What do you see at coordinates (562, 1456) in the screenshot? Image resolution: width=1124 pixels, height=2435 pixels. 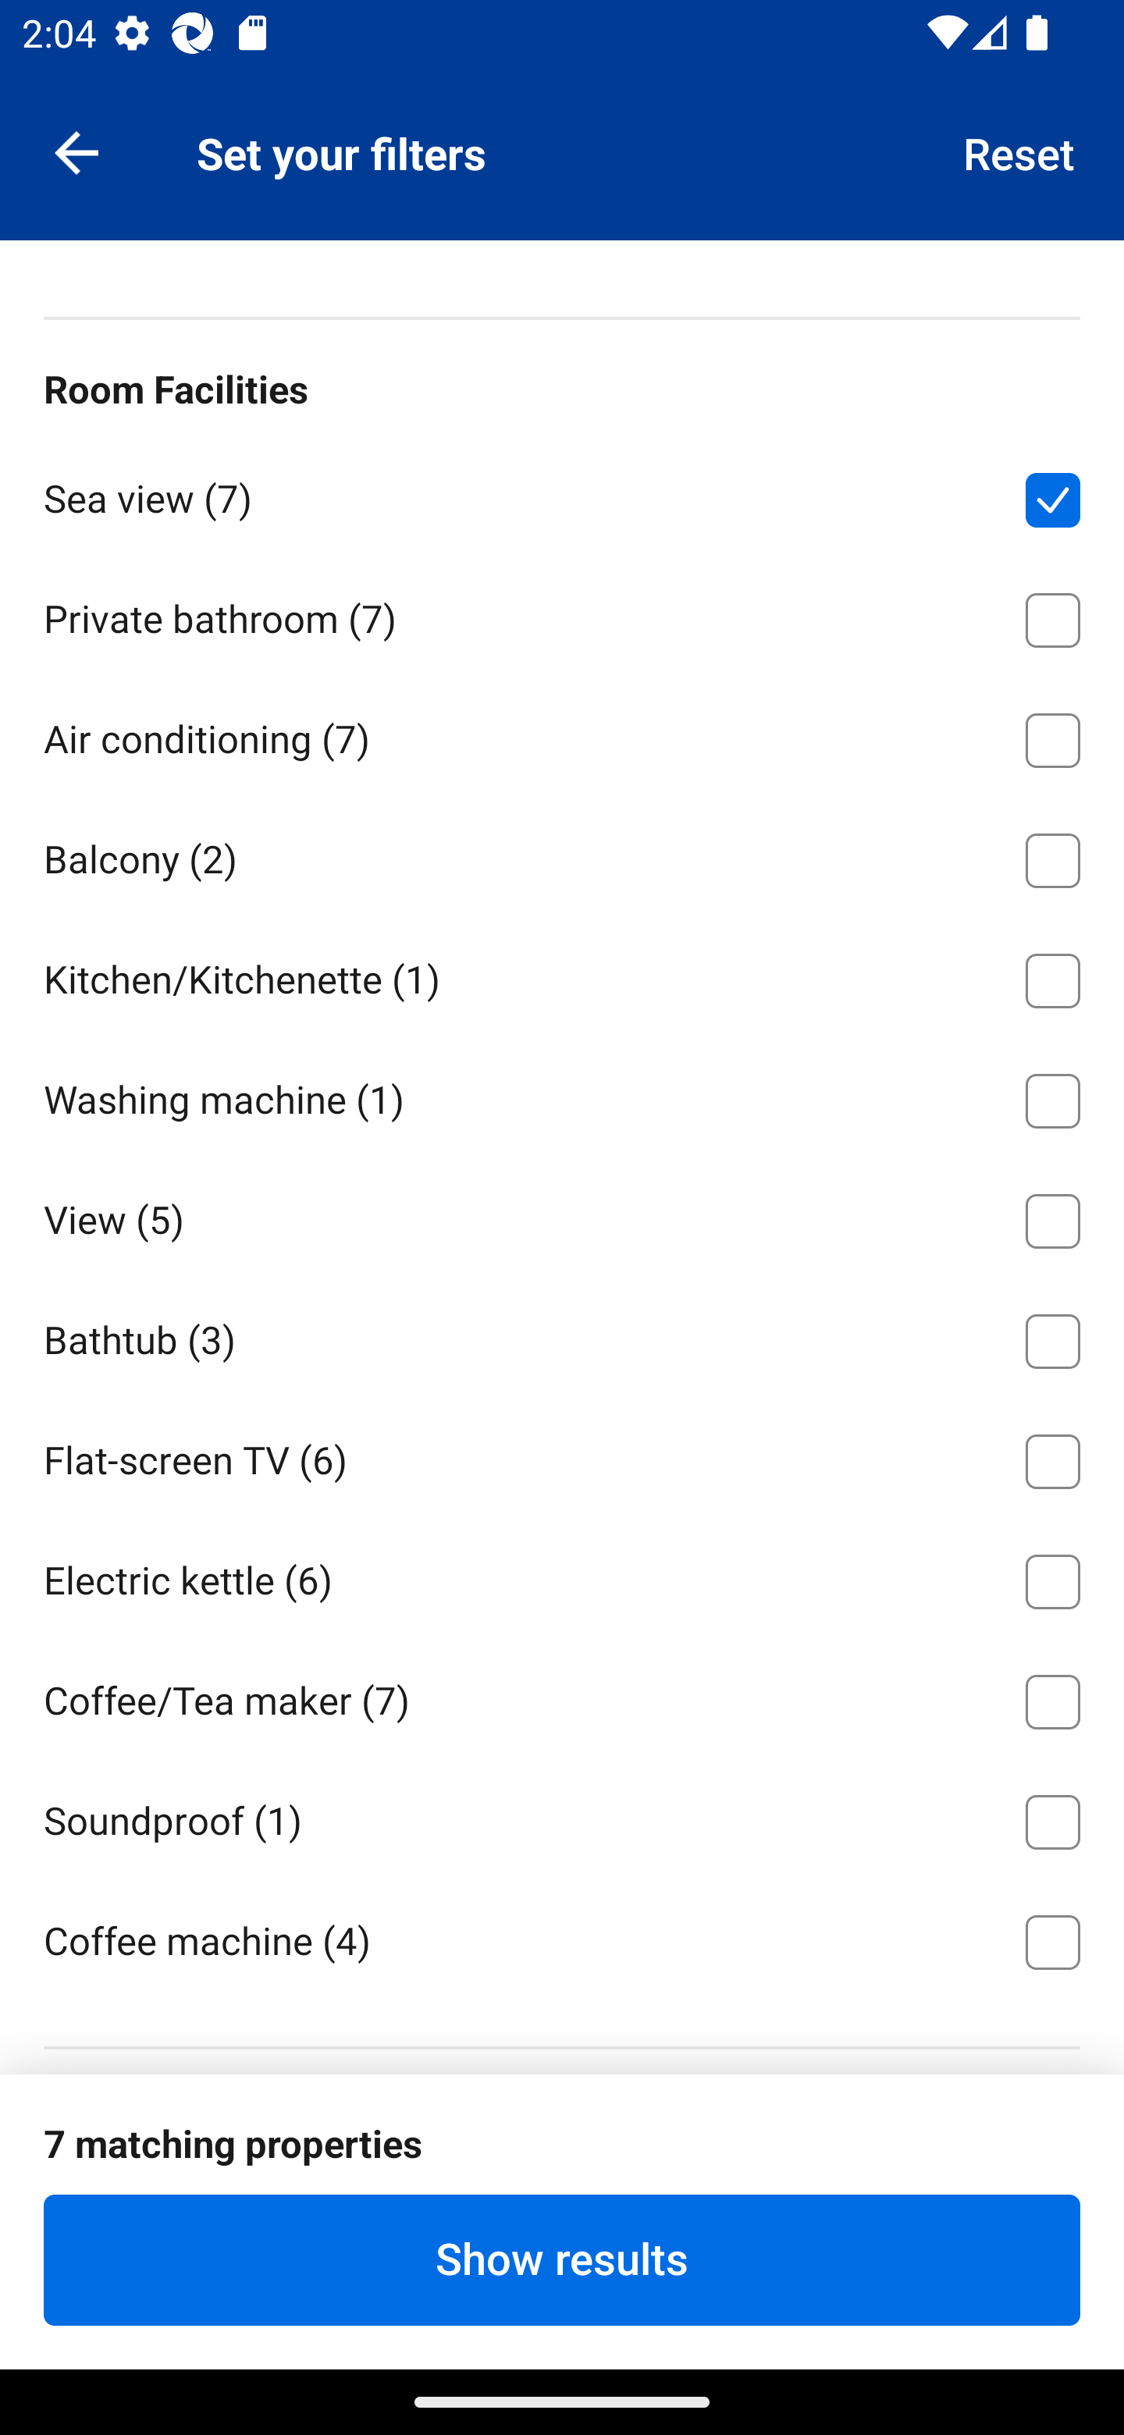 I see `Flat-screen TV ⁦(6)` at bounding box center [562, 1456].